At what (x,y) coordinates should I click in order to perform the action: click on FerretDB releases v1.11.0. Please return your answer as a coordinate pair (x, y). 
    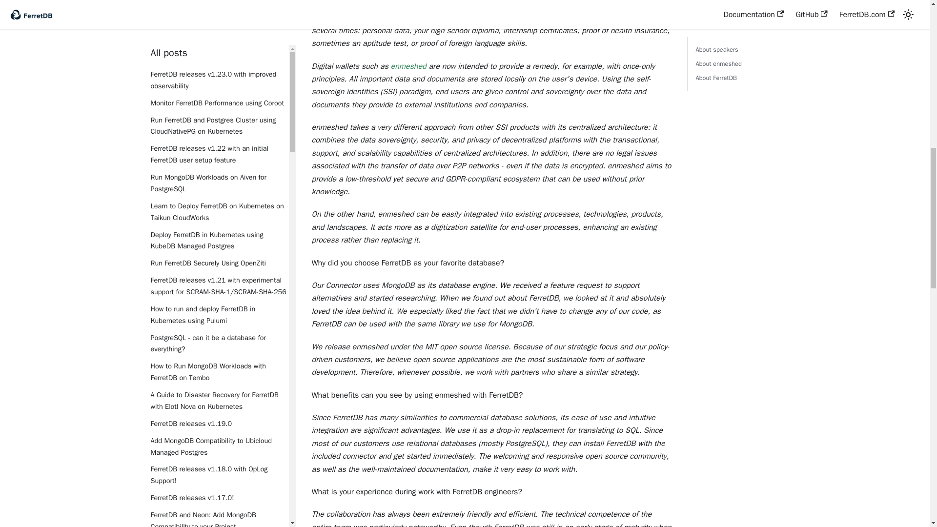
    Looking at the image, I should click on (219, 372).